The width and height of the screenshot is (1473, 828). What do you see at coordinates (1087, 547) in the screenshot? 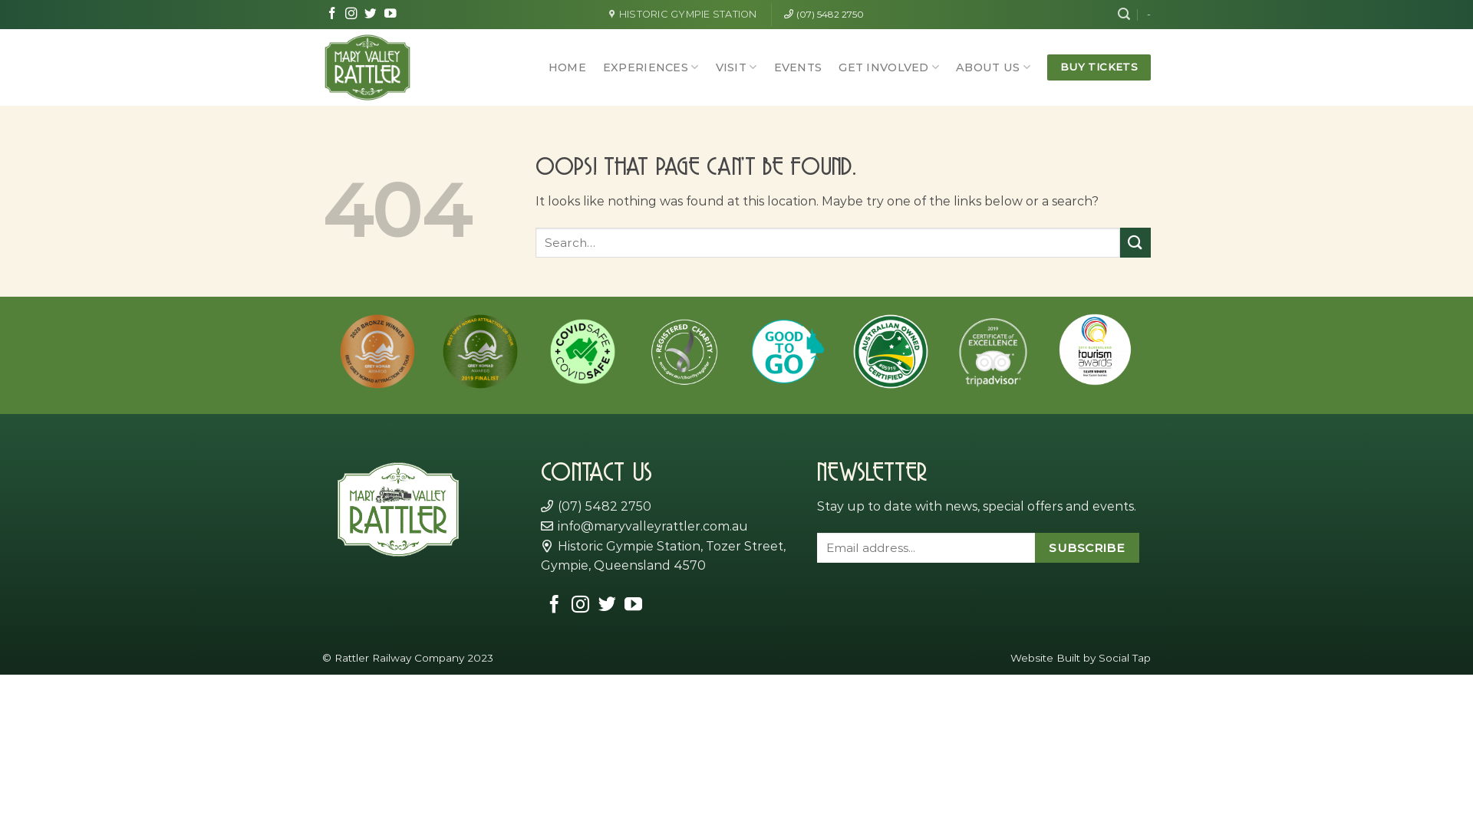
I see `Subscribe` at bounding box center [1087, 547].